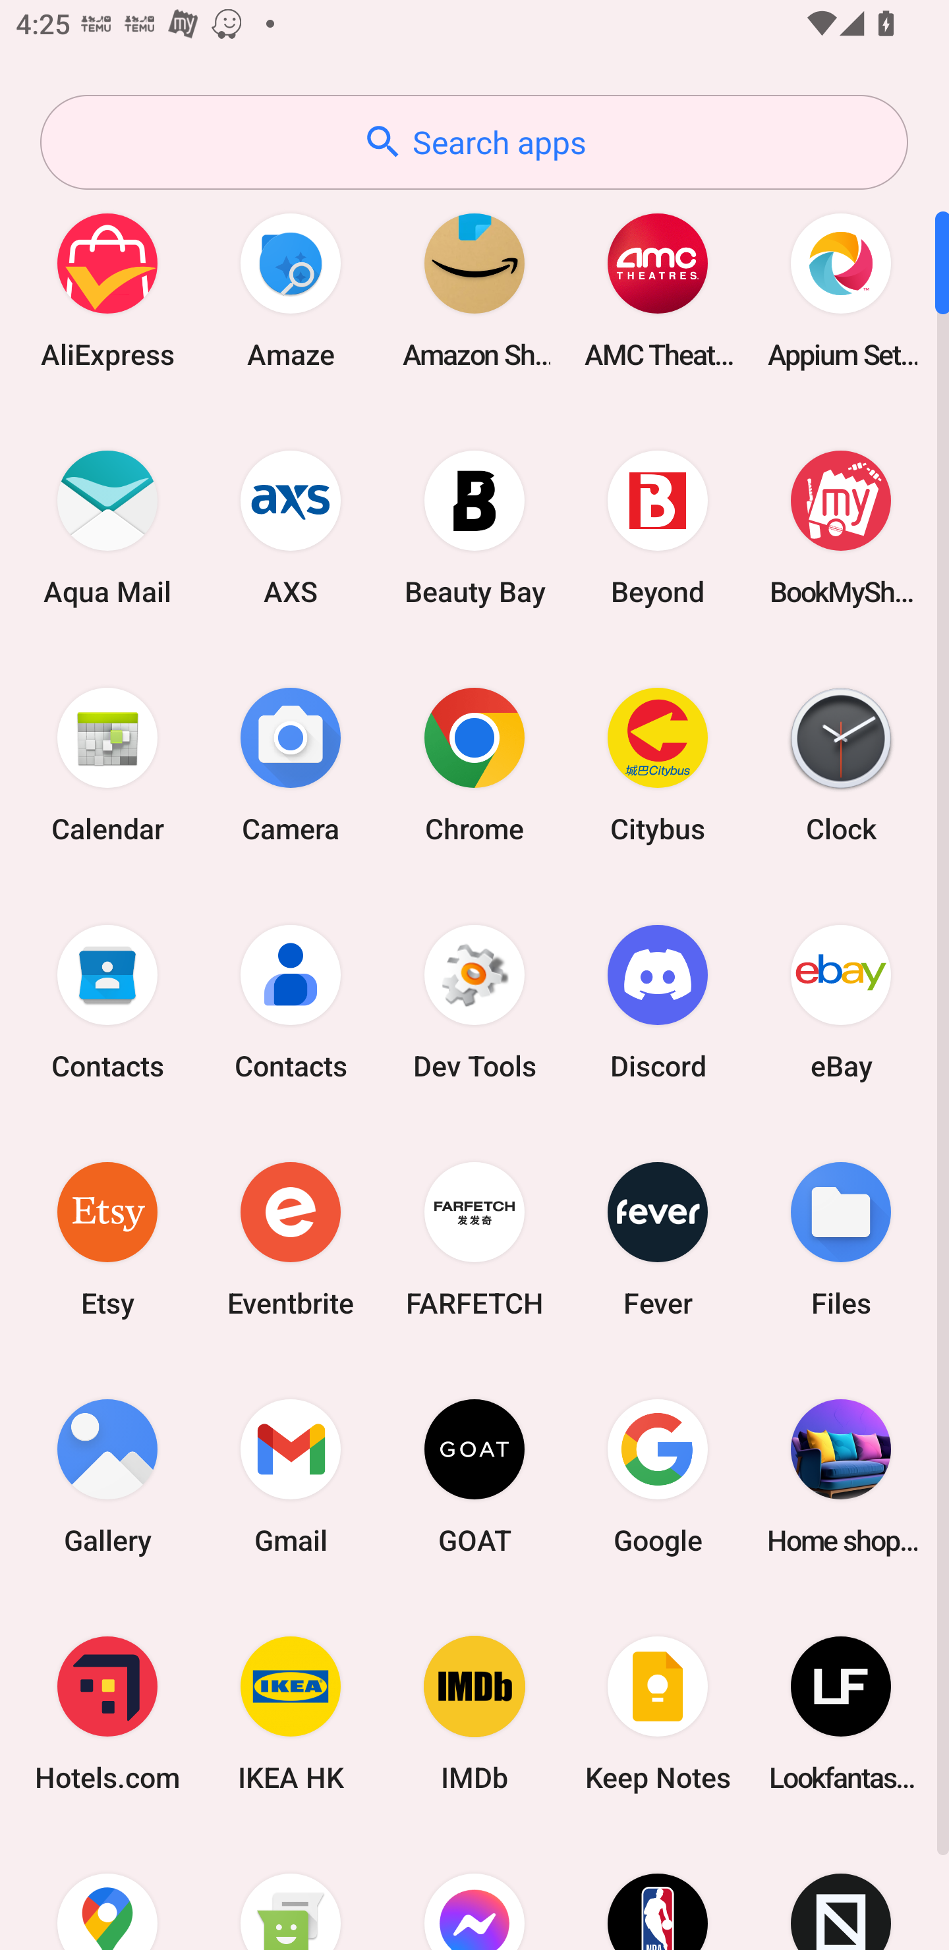 Image resolution: width=949 pixels, height=1950 pixels. Describe the element at coordinates (474, 1239) in the screenshot. I see `FARFETCH` at that location.